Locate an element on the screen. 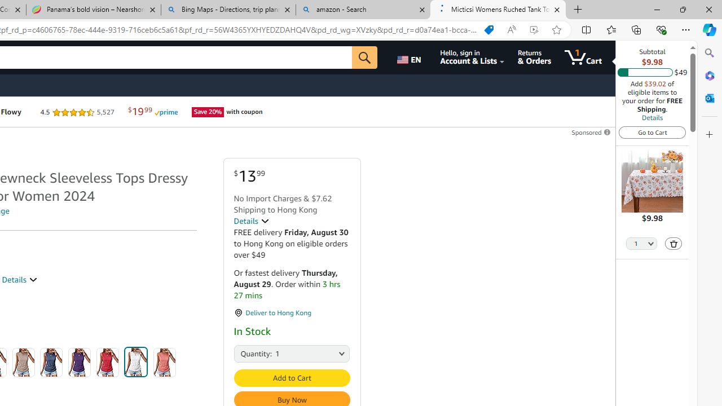 Image resolution: width=722 pixels, height=406 pixels. Prime is located at coordinates (419, 112).